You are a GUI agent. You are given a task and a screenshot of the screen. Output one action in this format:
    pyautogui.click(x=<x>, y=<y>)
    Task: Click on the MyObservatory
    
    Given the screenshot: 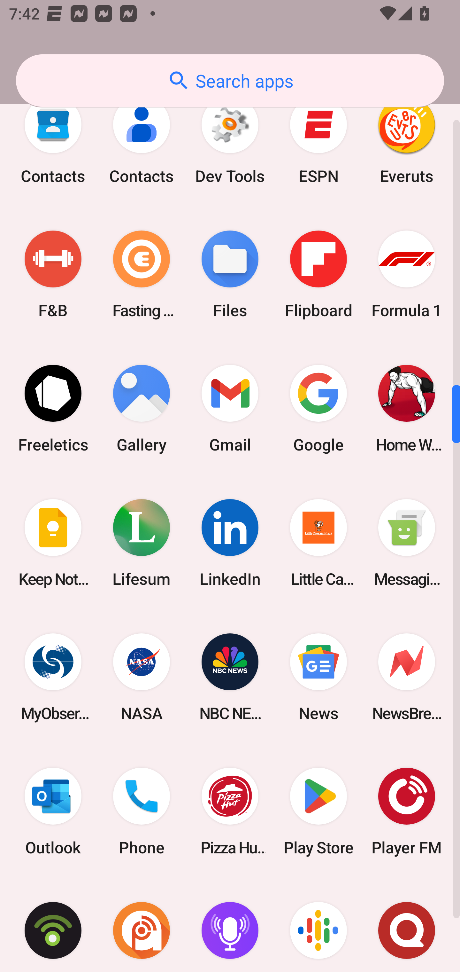 What is the action you would take?
    pyautogui.click(x=53, y=677)
    